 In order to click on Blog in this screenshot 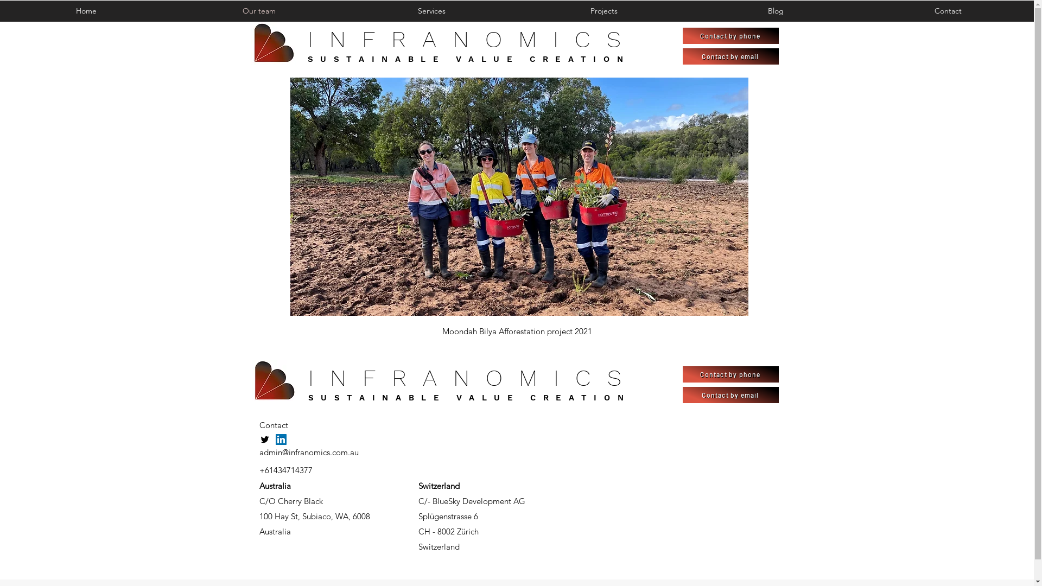, I will do `click(776, 11)`.